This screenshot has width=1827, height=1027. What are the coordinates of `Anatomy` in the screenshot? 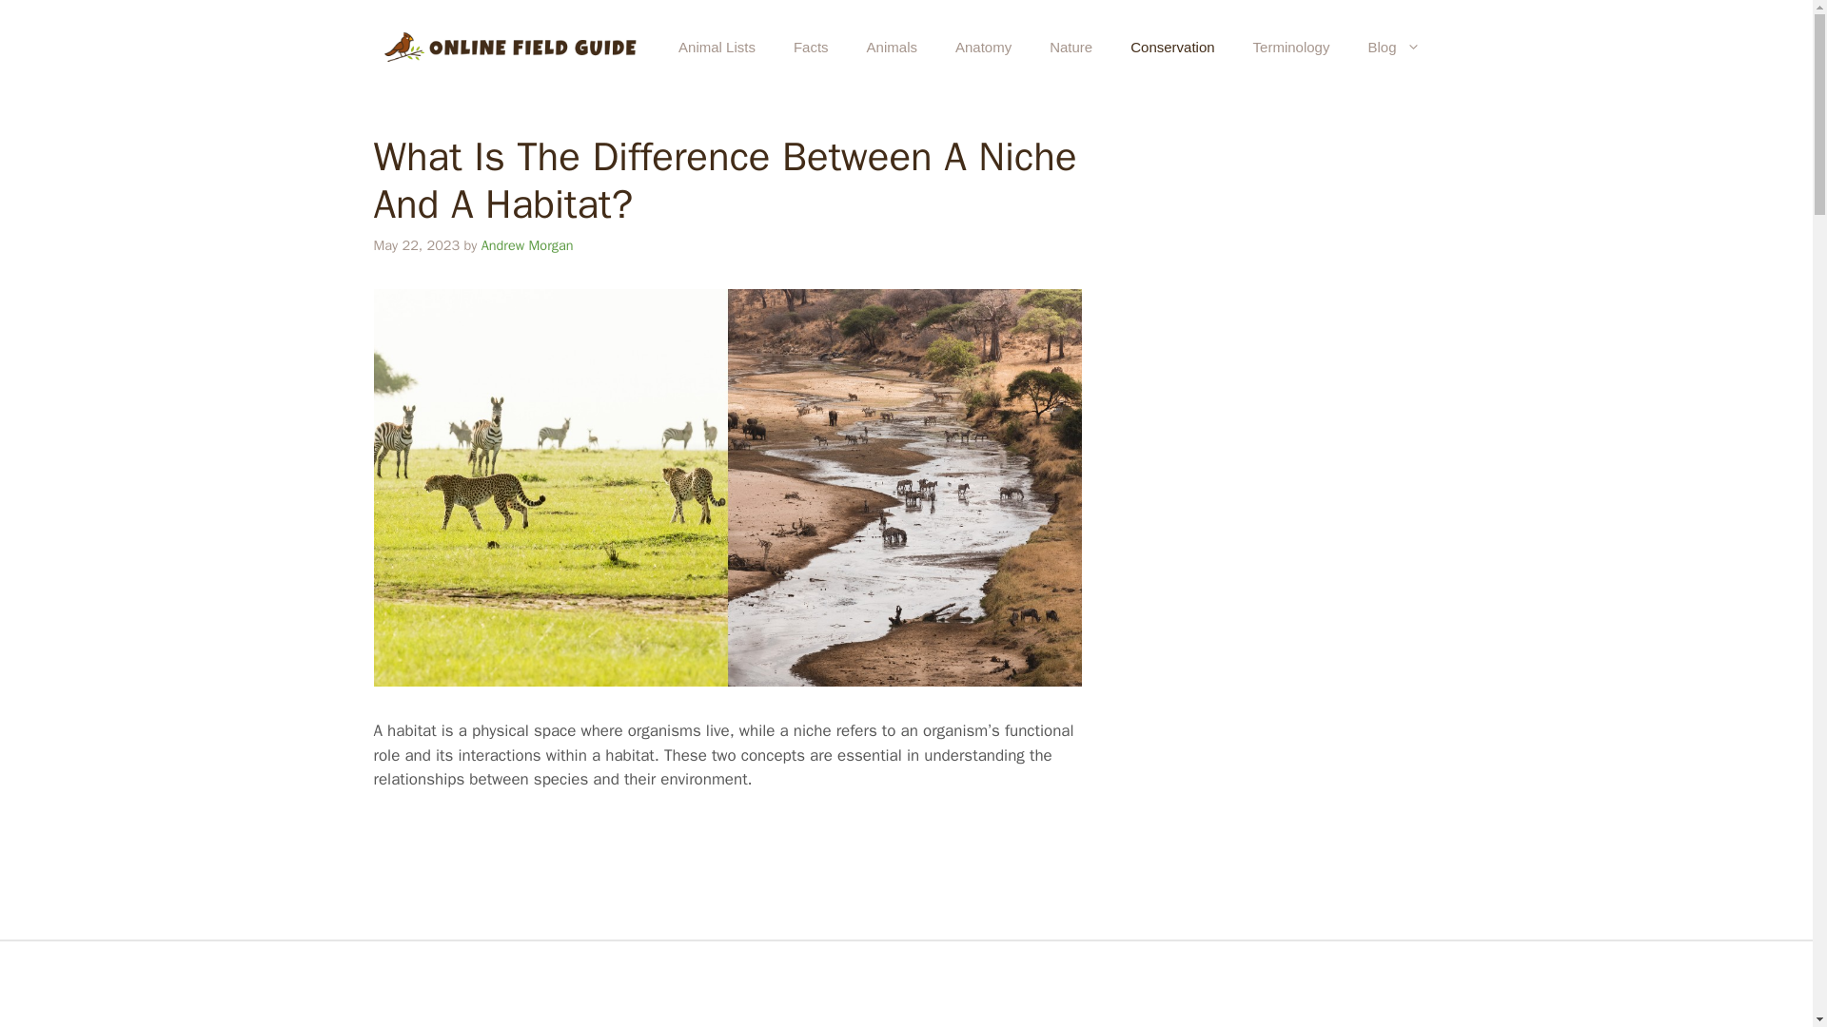 It's located at (982, 48).